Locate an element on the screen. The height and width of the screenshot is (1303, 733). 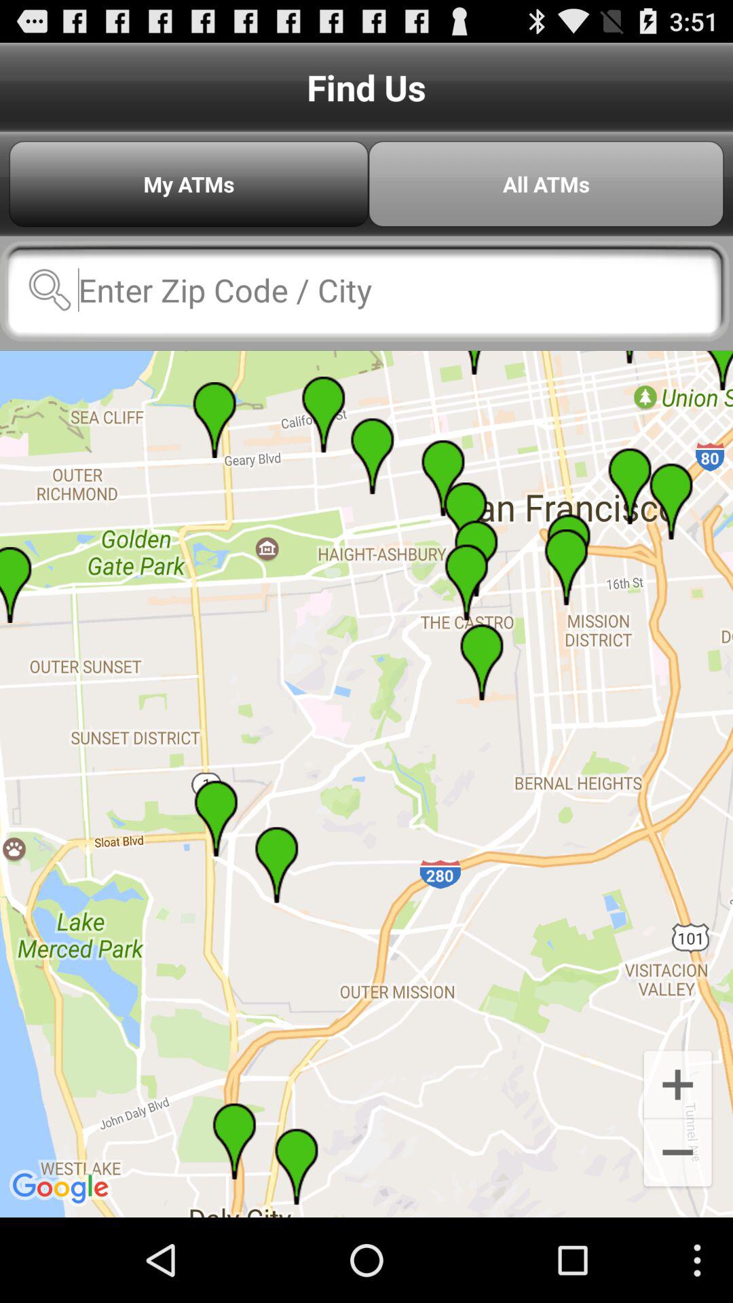
zip code field is located at coordinates (365, 290).